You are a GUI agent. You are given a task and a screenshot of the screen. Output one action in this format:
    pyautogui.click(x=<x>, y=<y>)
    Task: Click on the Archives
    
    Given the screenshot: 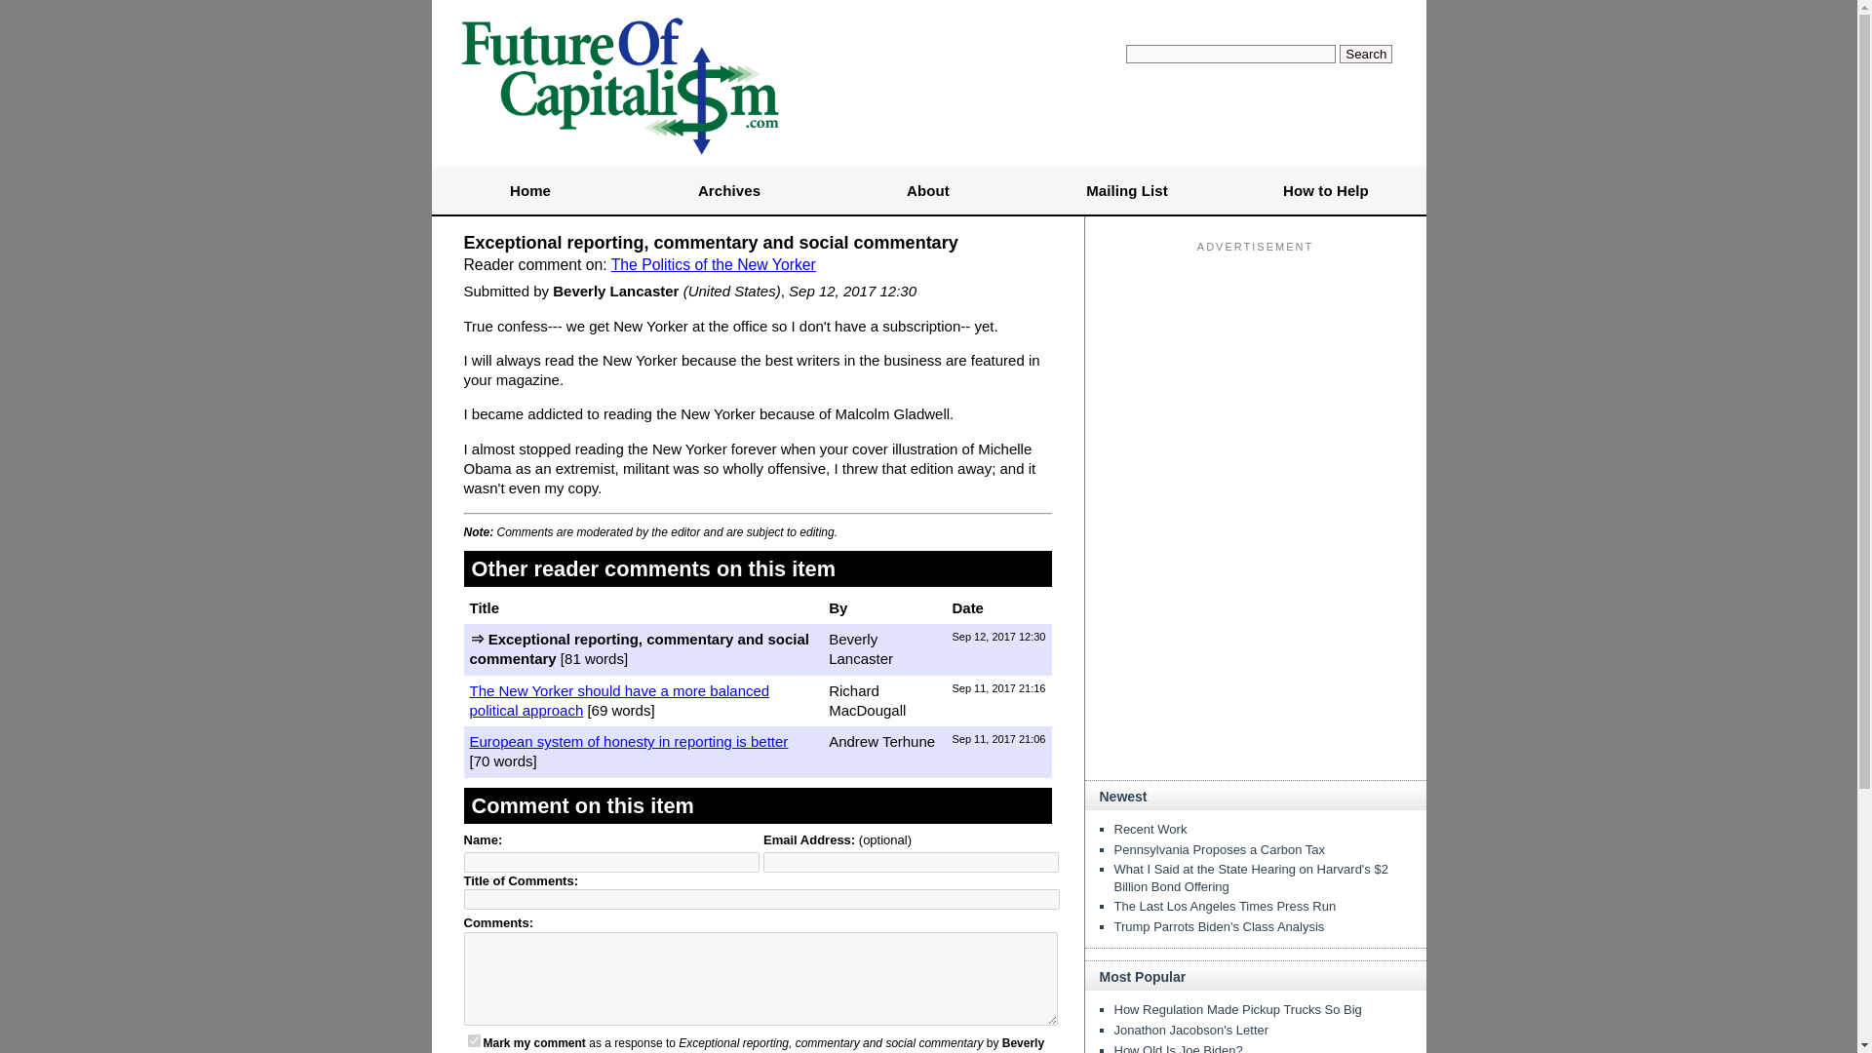 What is the action you would take?
    pyautogui.click(x=729, y=191)
    